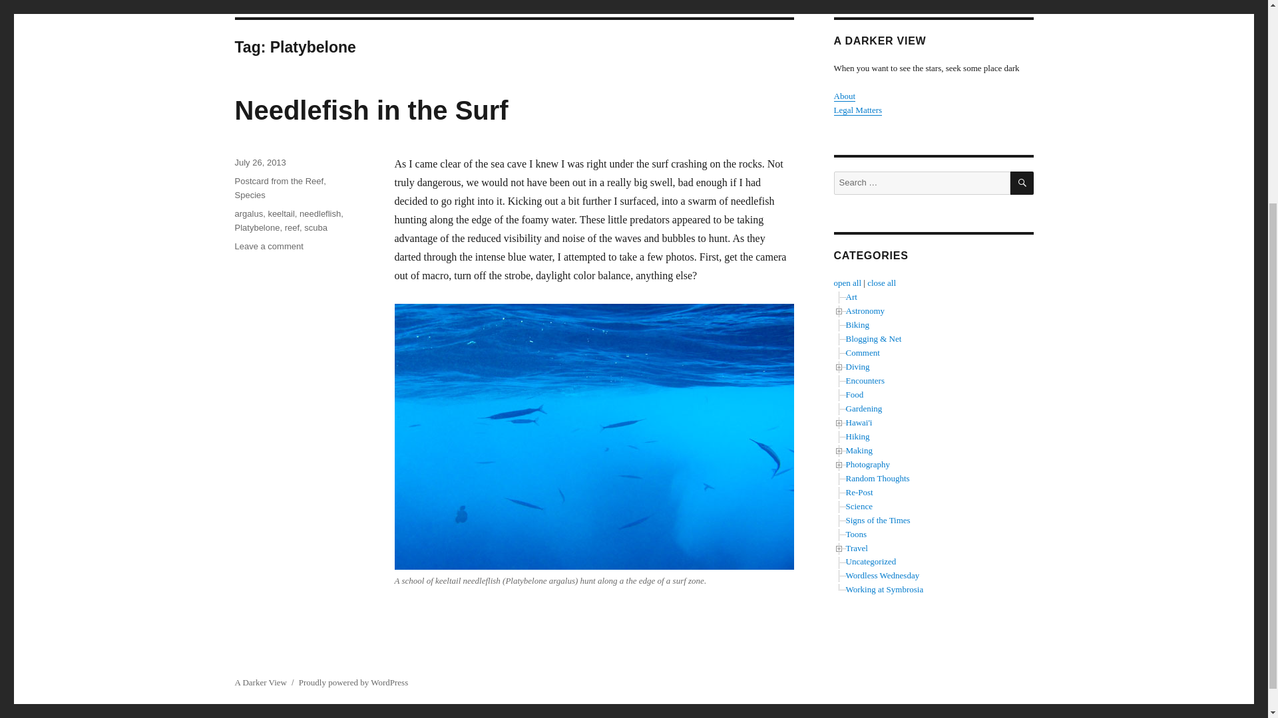  I want to click on close all, so click(864, 311).